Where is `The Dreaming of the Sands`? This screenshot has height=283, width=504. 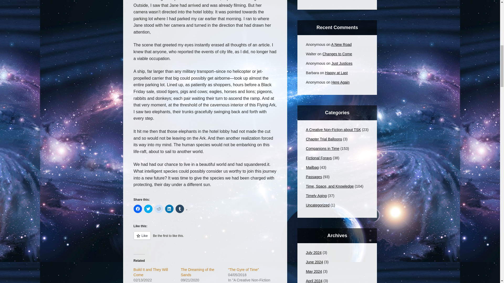 The Dreaming of the Sands is located at coordinates (198, 272).